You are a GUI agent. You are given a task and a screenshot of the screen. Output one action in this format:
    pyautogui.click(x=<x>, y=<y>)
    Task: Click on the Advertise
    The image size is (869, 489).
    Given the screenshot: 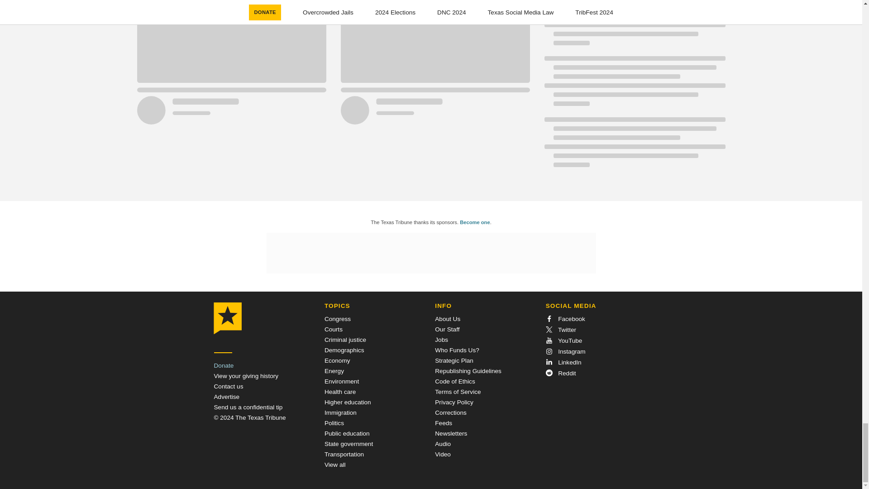 What is the action you would take?
    pyautogui.click(x=226, y=397)
    